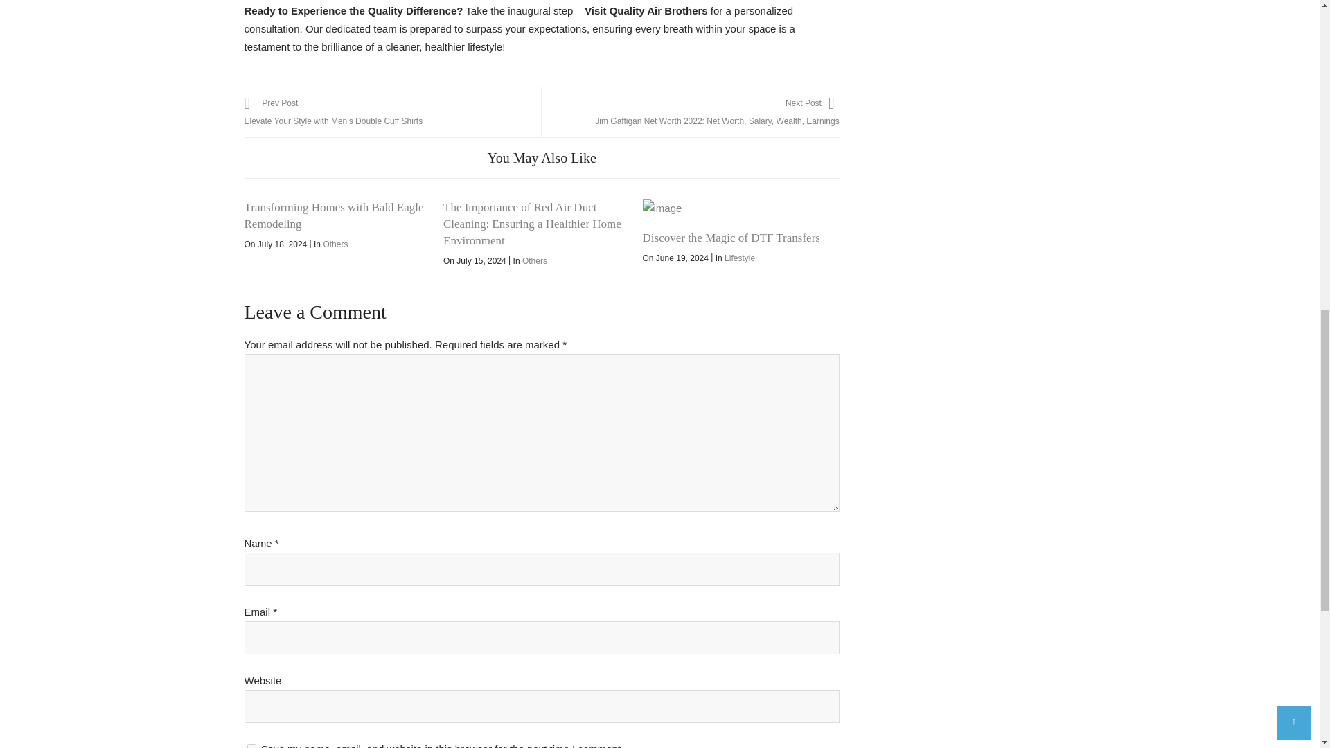 The image size is (1330, 748). What do you see at coordinates (740, 258) in the screenshot?
I see `Lifestyle` at bounding box center [740, 258].